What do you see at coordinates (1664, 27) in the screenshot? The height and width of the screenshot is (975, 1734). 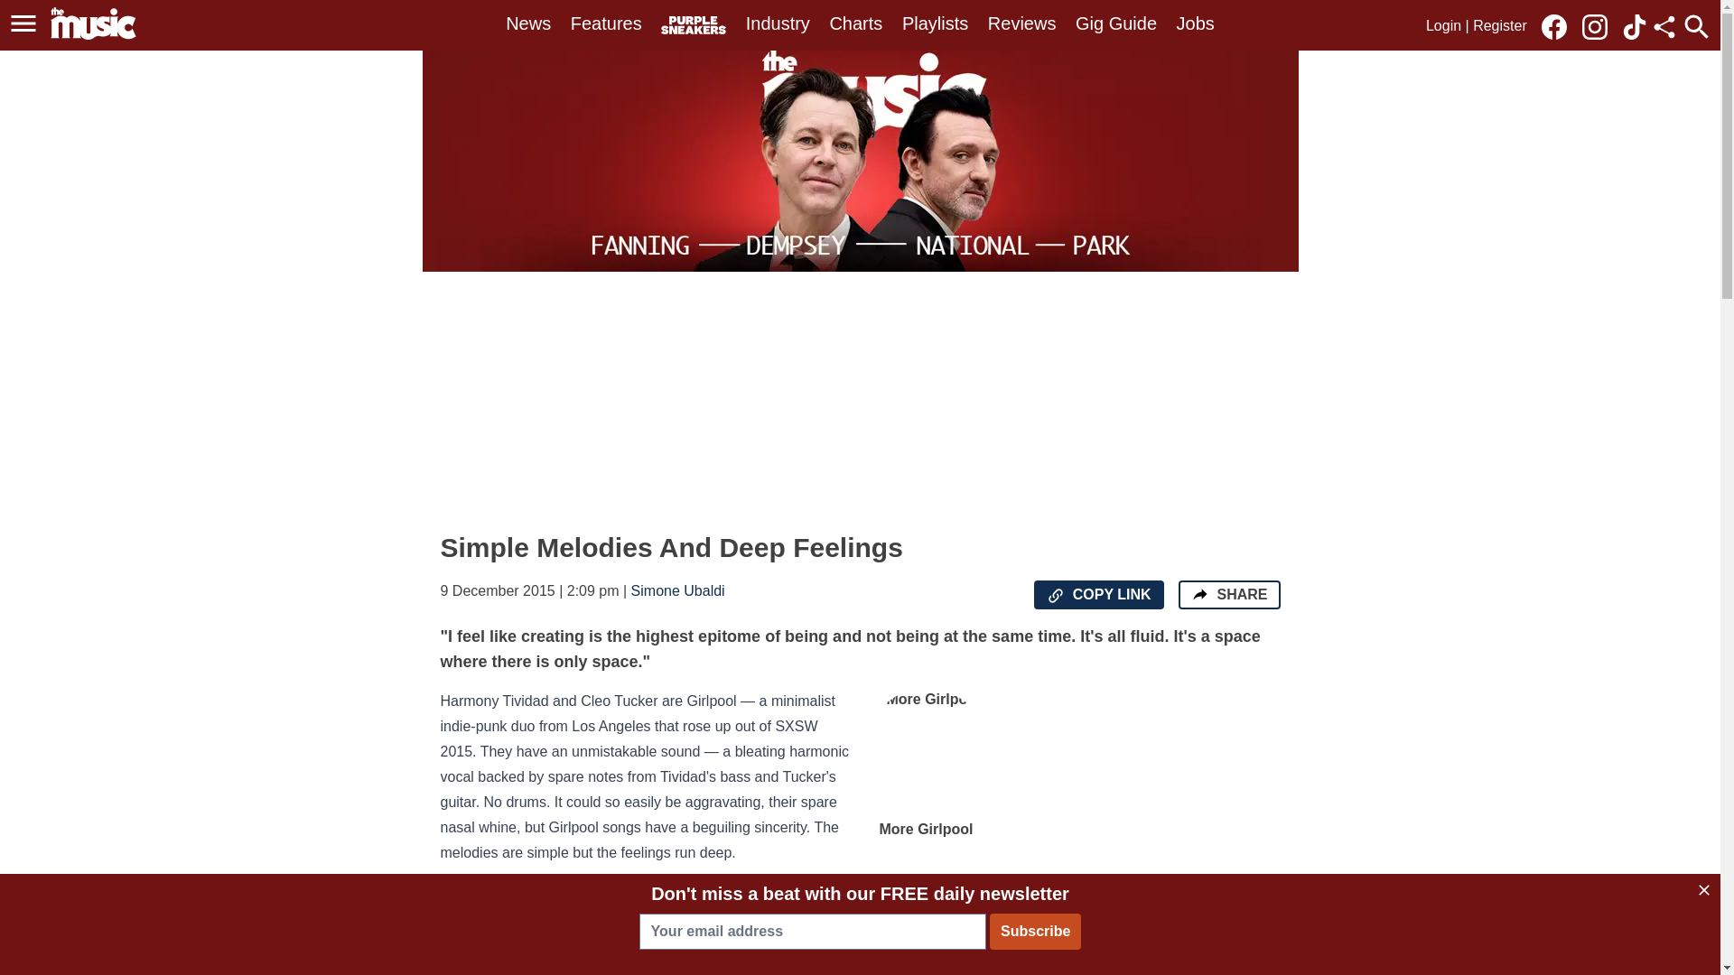 I see `Share this page` at bounding box center [1664, 27].